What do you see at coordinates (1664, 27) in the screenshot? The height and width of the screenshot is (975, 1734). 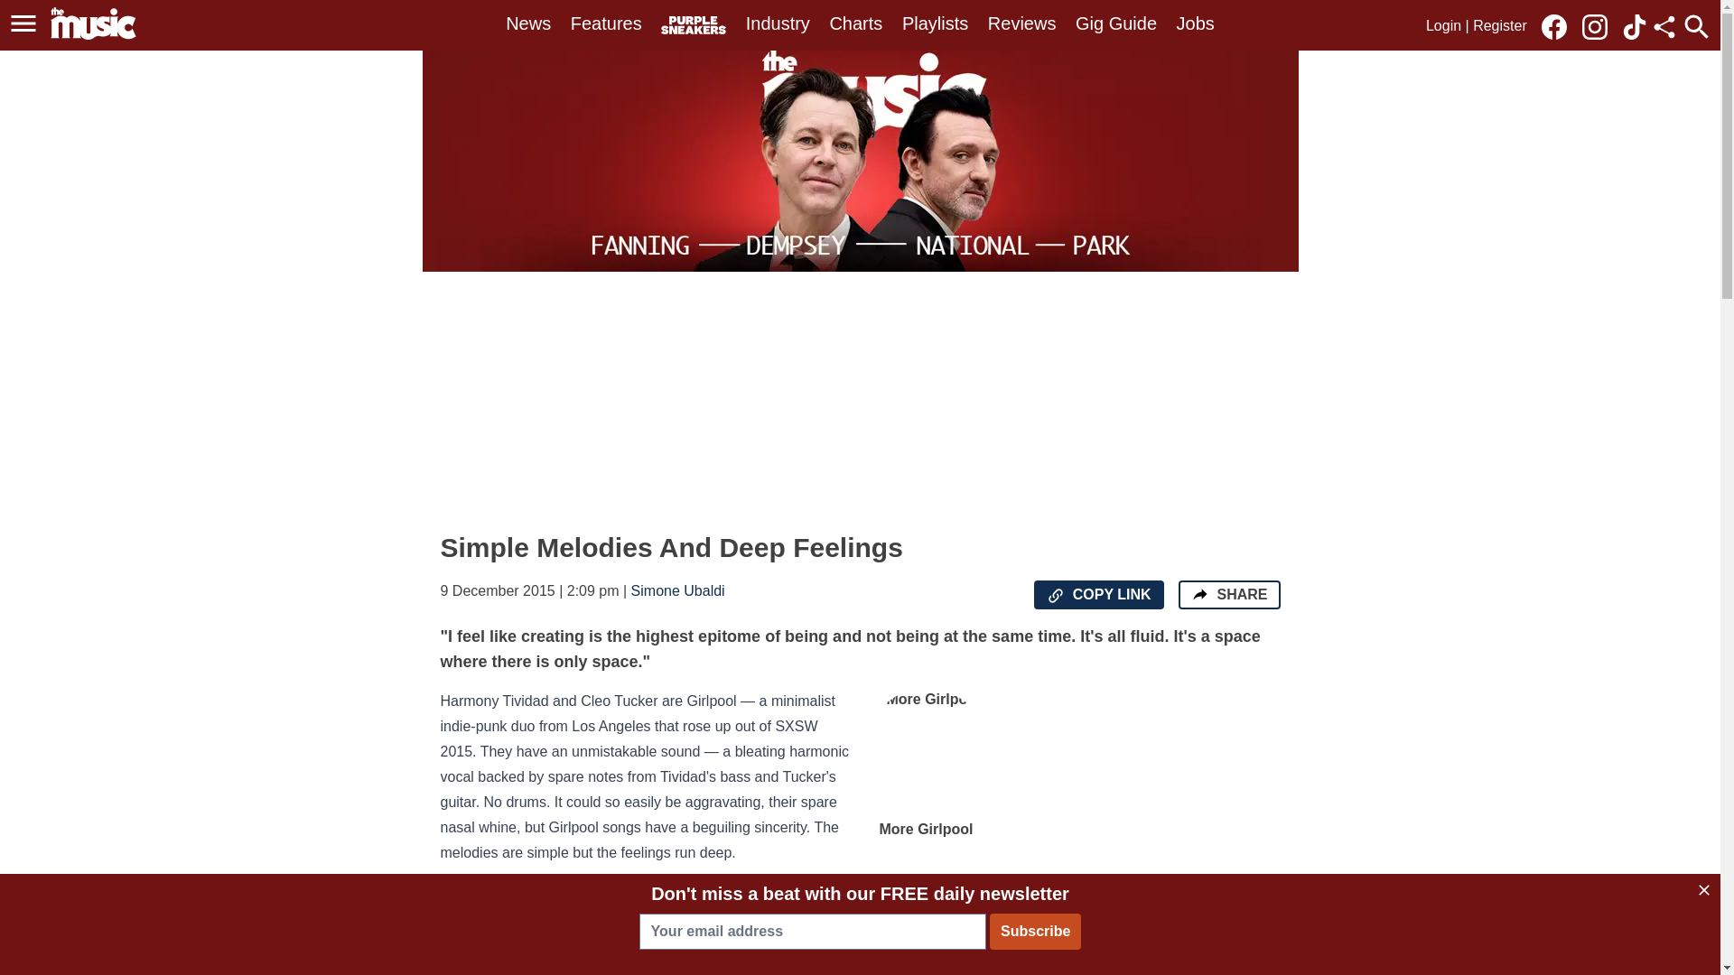 I see `Share this page` at bounding box center [1664, 27].